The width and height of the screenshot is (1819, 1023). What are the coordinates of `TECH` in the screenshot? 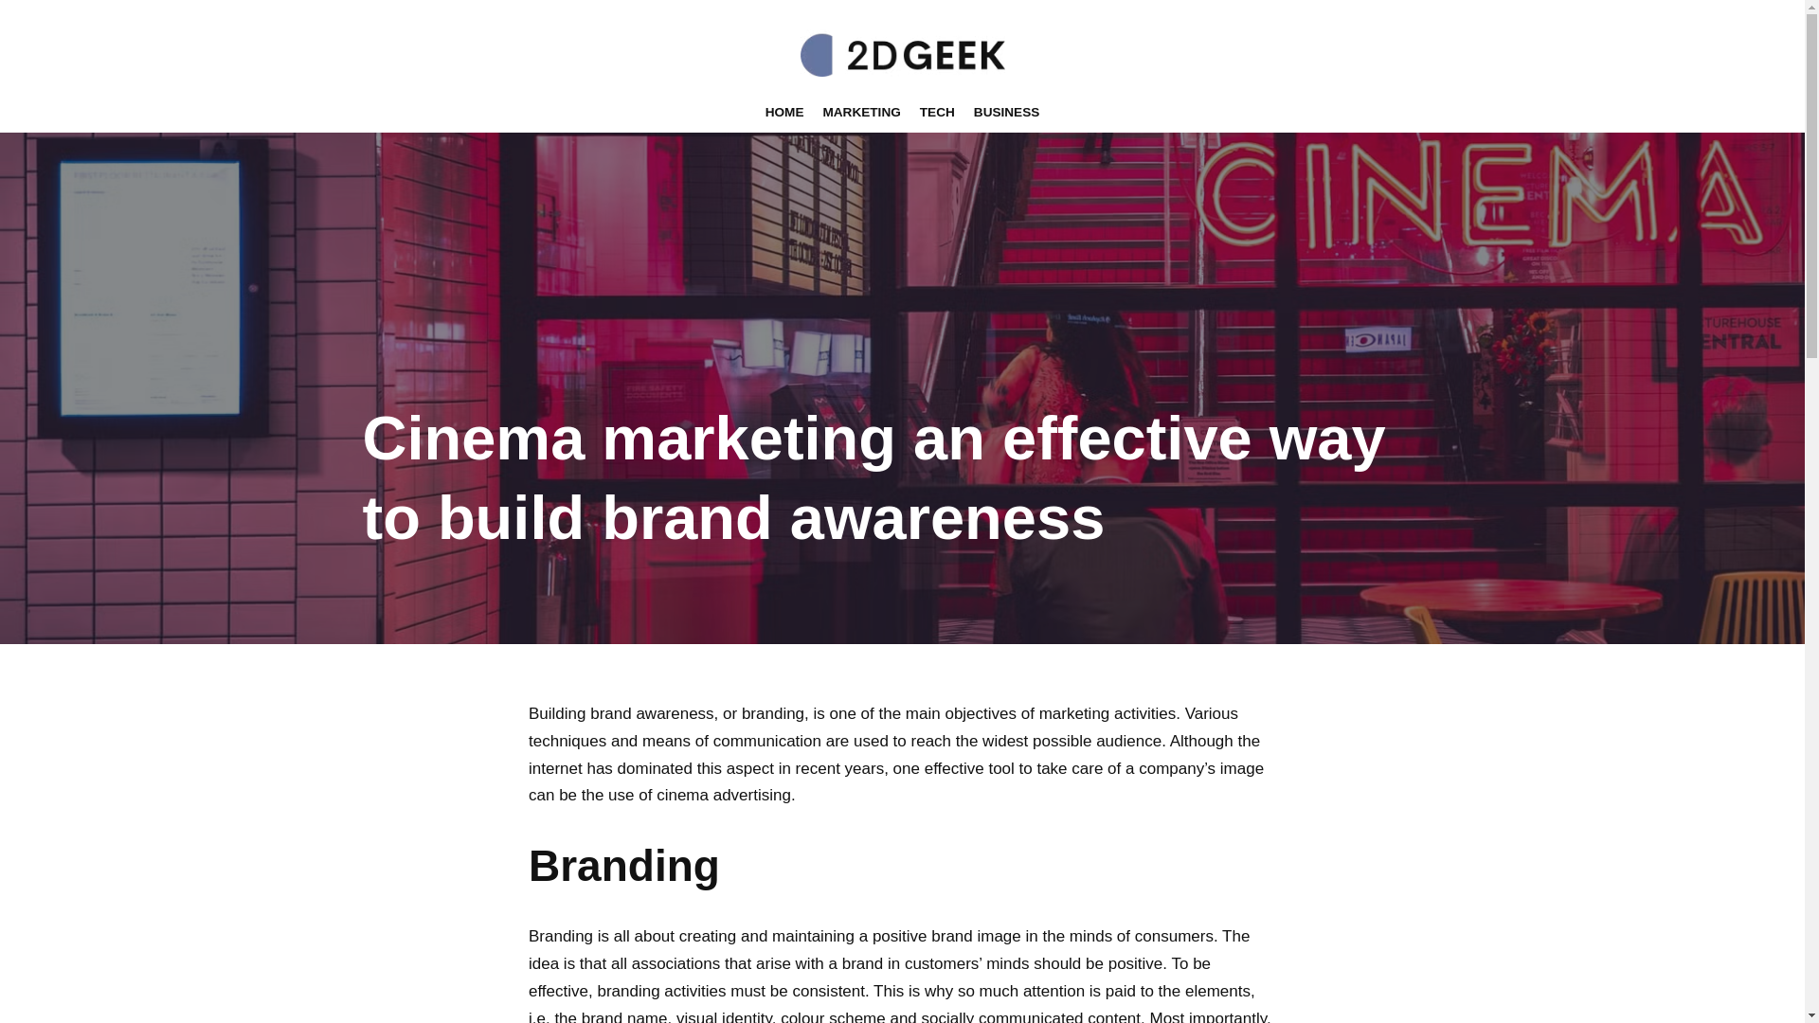 It's located at (938, 114).